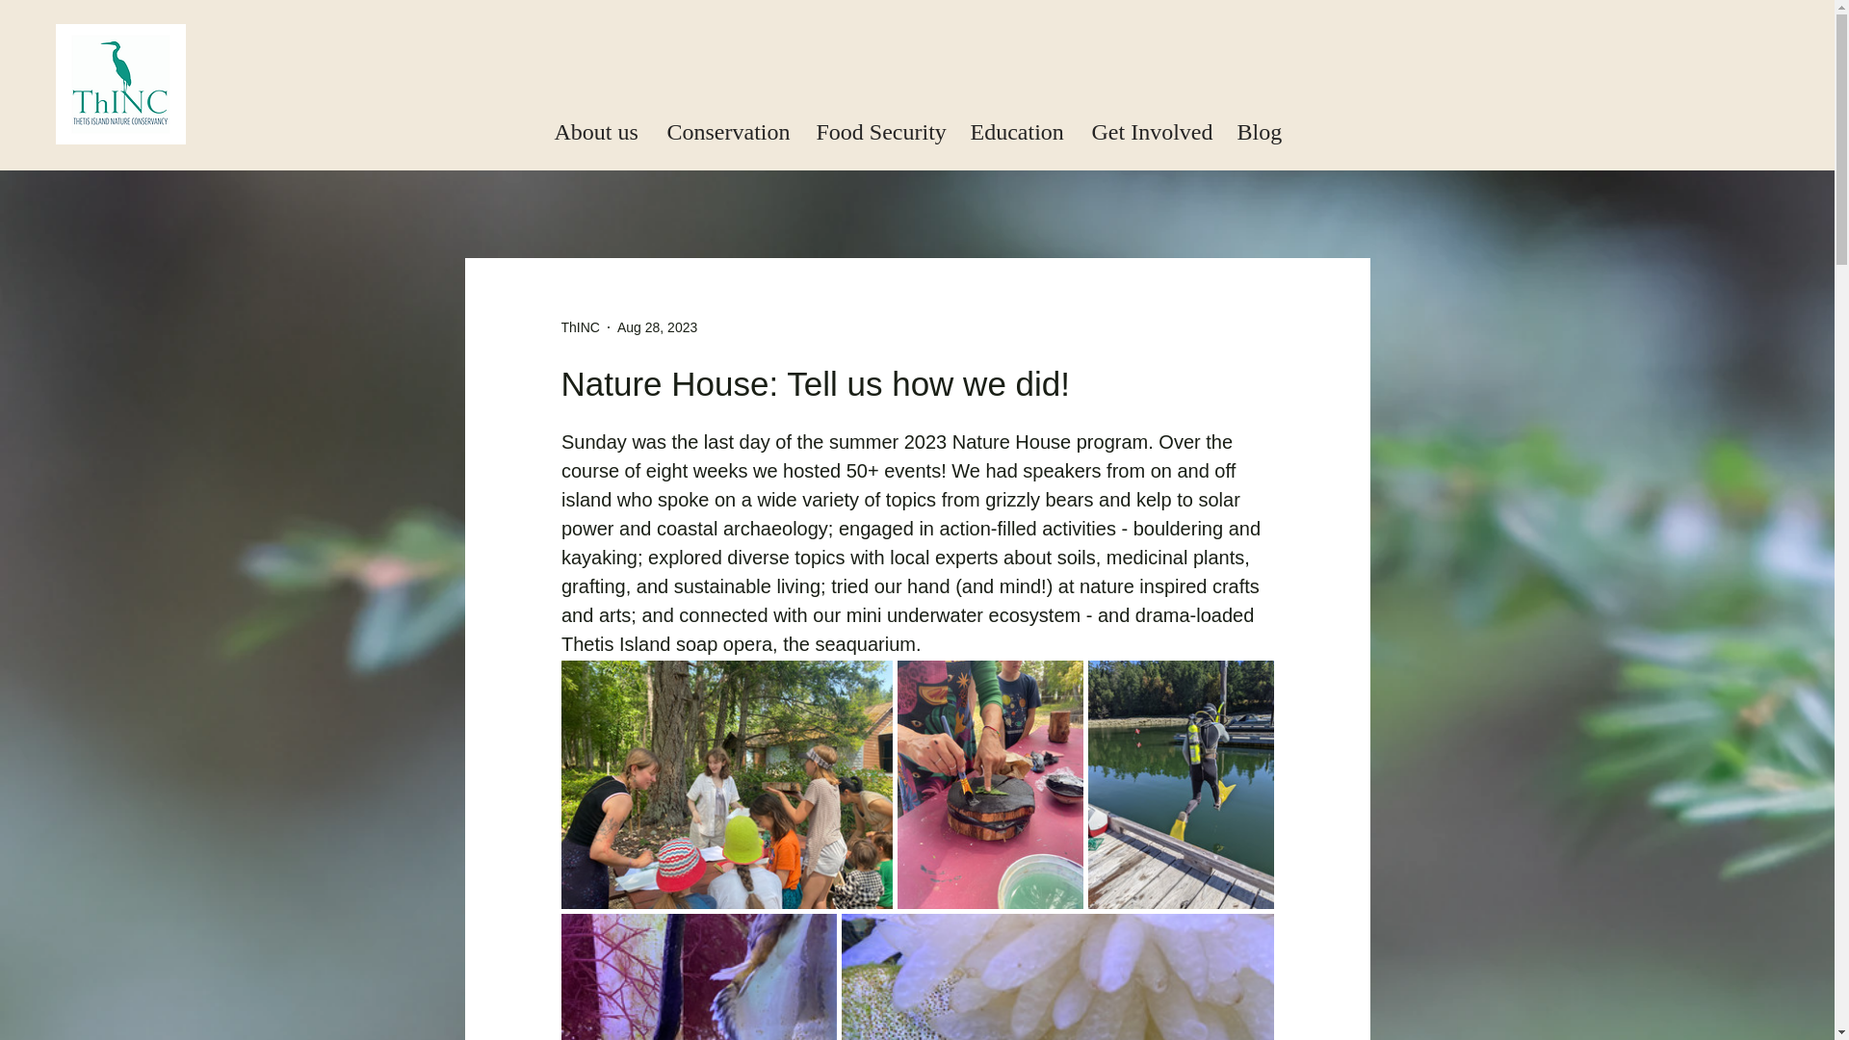  I want to click on Aug 28, 2023, so click(657, 326).